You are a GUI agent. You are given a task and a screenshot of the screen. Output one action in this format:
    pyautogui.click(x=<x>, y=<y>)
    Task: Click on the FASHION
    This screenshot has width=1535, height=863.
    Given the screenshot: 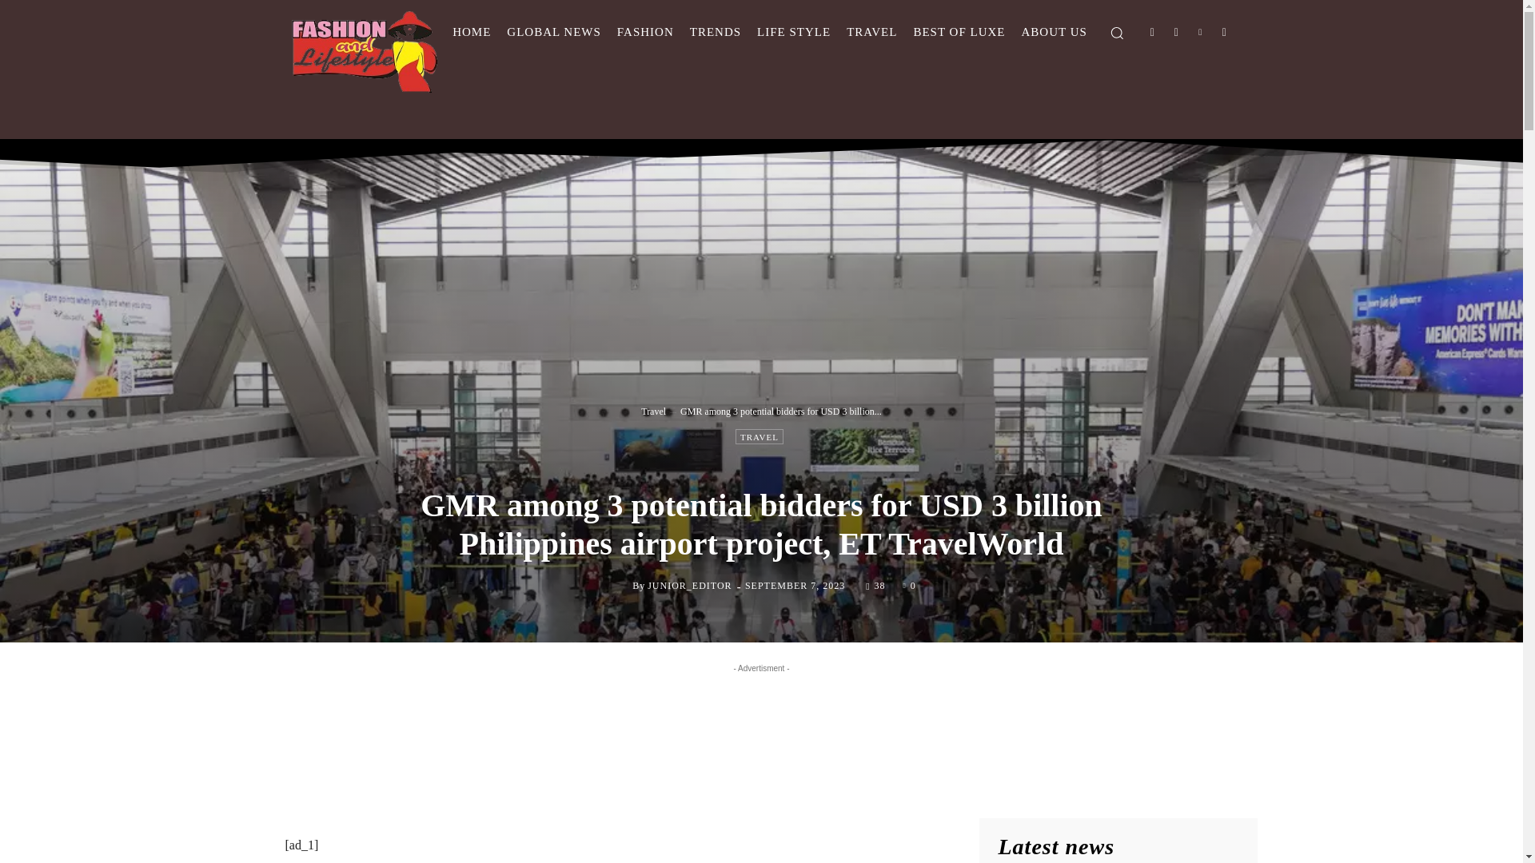 What is the action you would take?
    pyautogui.click(x=645, y=32)
    